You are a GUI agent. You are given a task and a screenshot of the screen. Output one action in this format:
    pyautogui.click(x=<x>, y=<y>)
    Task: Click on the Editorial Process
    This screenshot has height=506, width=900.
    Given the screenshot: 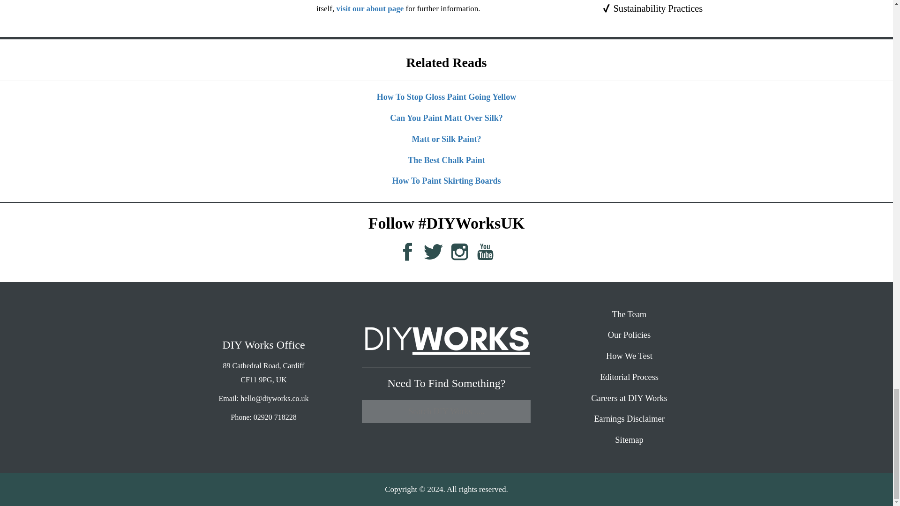 What is the action you would take?
    pyautogui.click(x=629, y=377)
    